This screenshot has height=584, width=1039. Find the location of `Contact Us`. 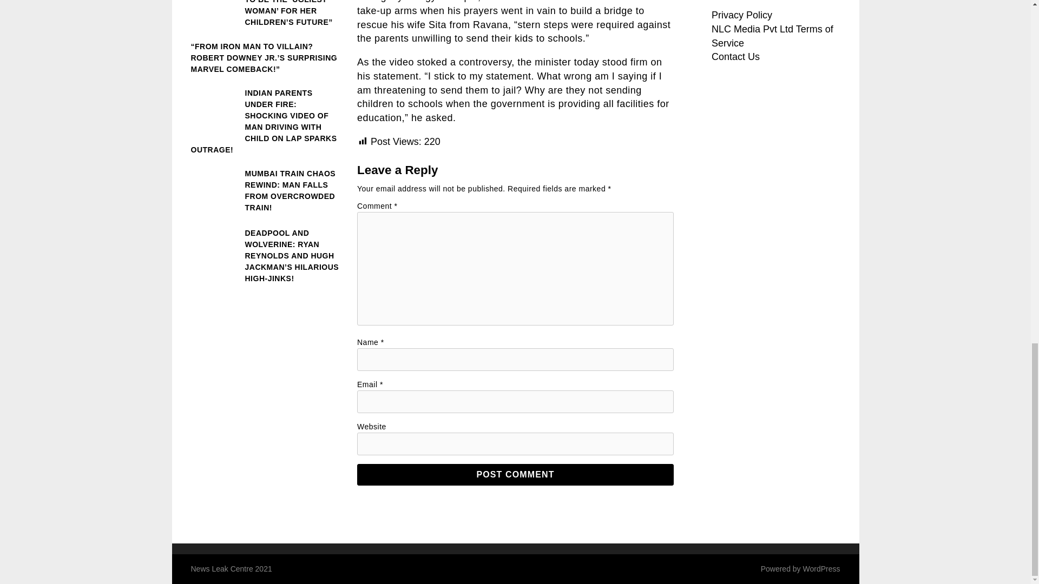

Contact Us is located at coordinates (735, 56).